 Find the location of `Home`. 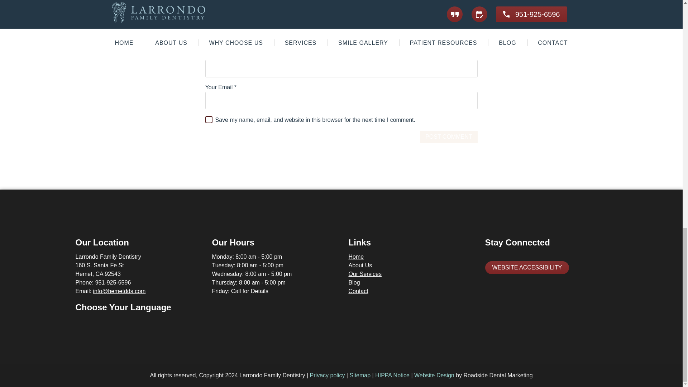

Home is located at coordinates (356, 257).